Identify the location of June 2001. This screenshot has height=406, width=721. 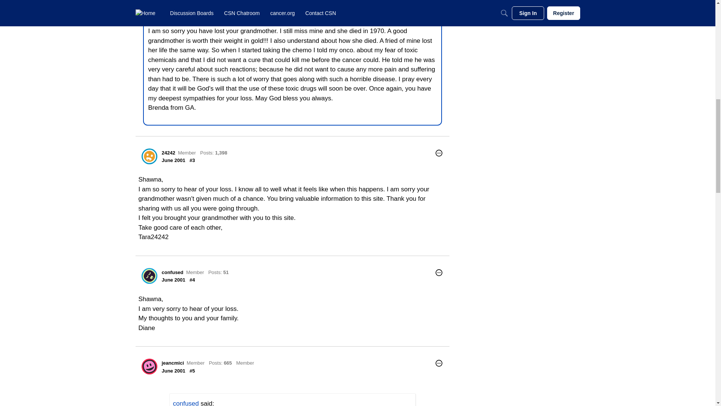
(183, 3).